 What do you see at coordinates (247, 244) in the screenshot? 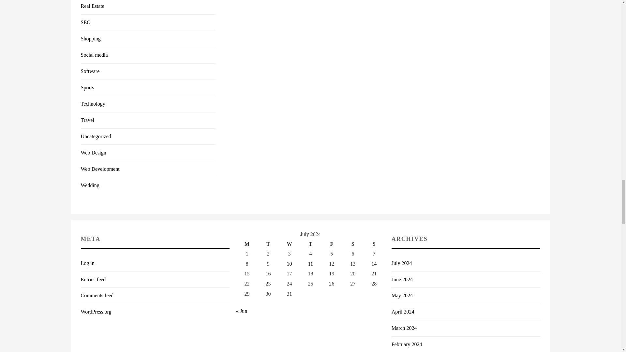
I see `Monday` at bounding box center [247, 244].